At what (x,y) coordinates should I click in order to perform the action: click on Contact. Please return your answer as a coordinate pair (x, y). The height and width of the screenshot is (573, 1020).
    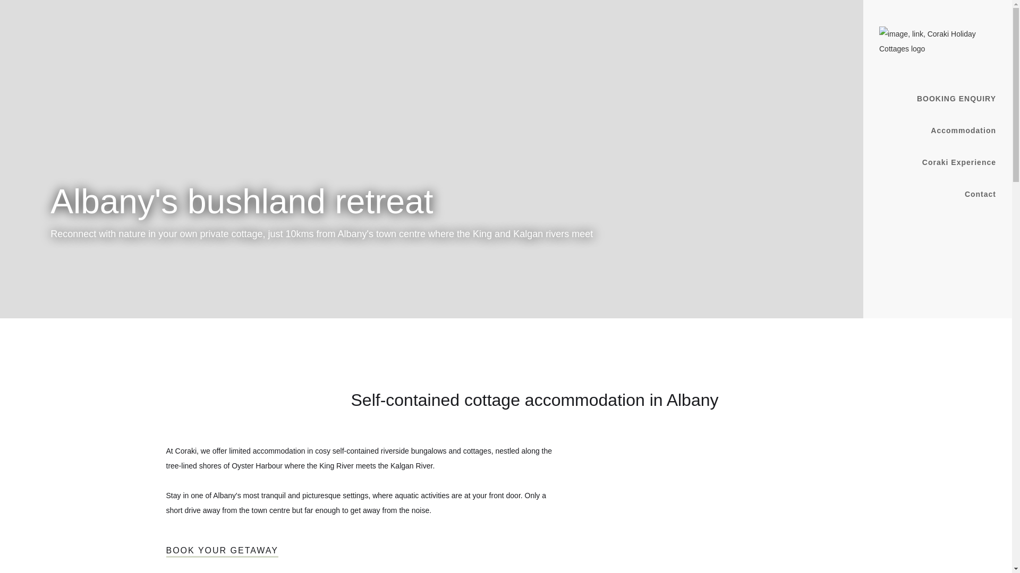
    Looking at the image, I should click on (981, 194).